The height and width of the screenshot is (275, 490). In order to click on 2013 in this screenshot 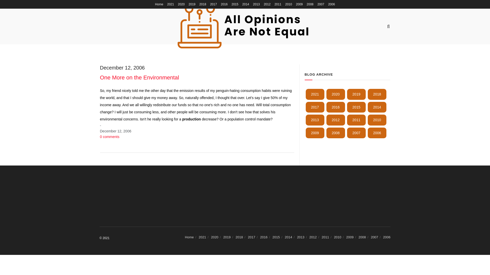, I will do `click(315, 120)`.